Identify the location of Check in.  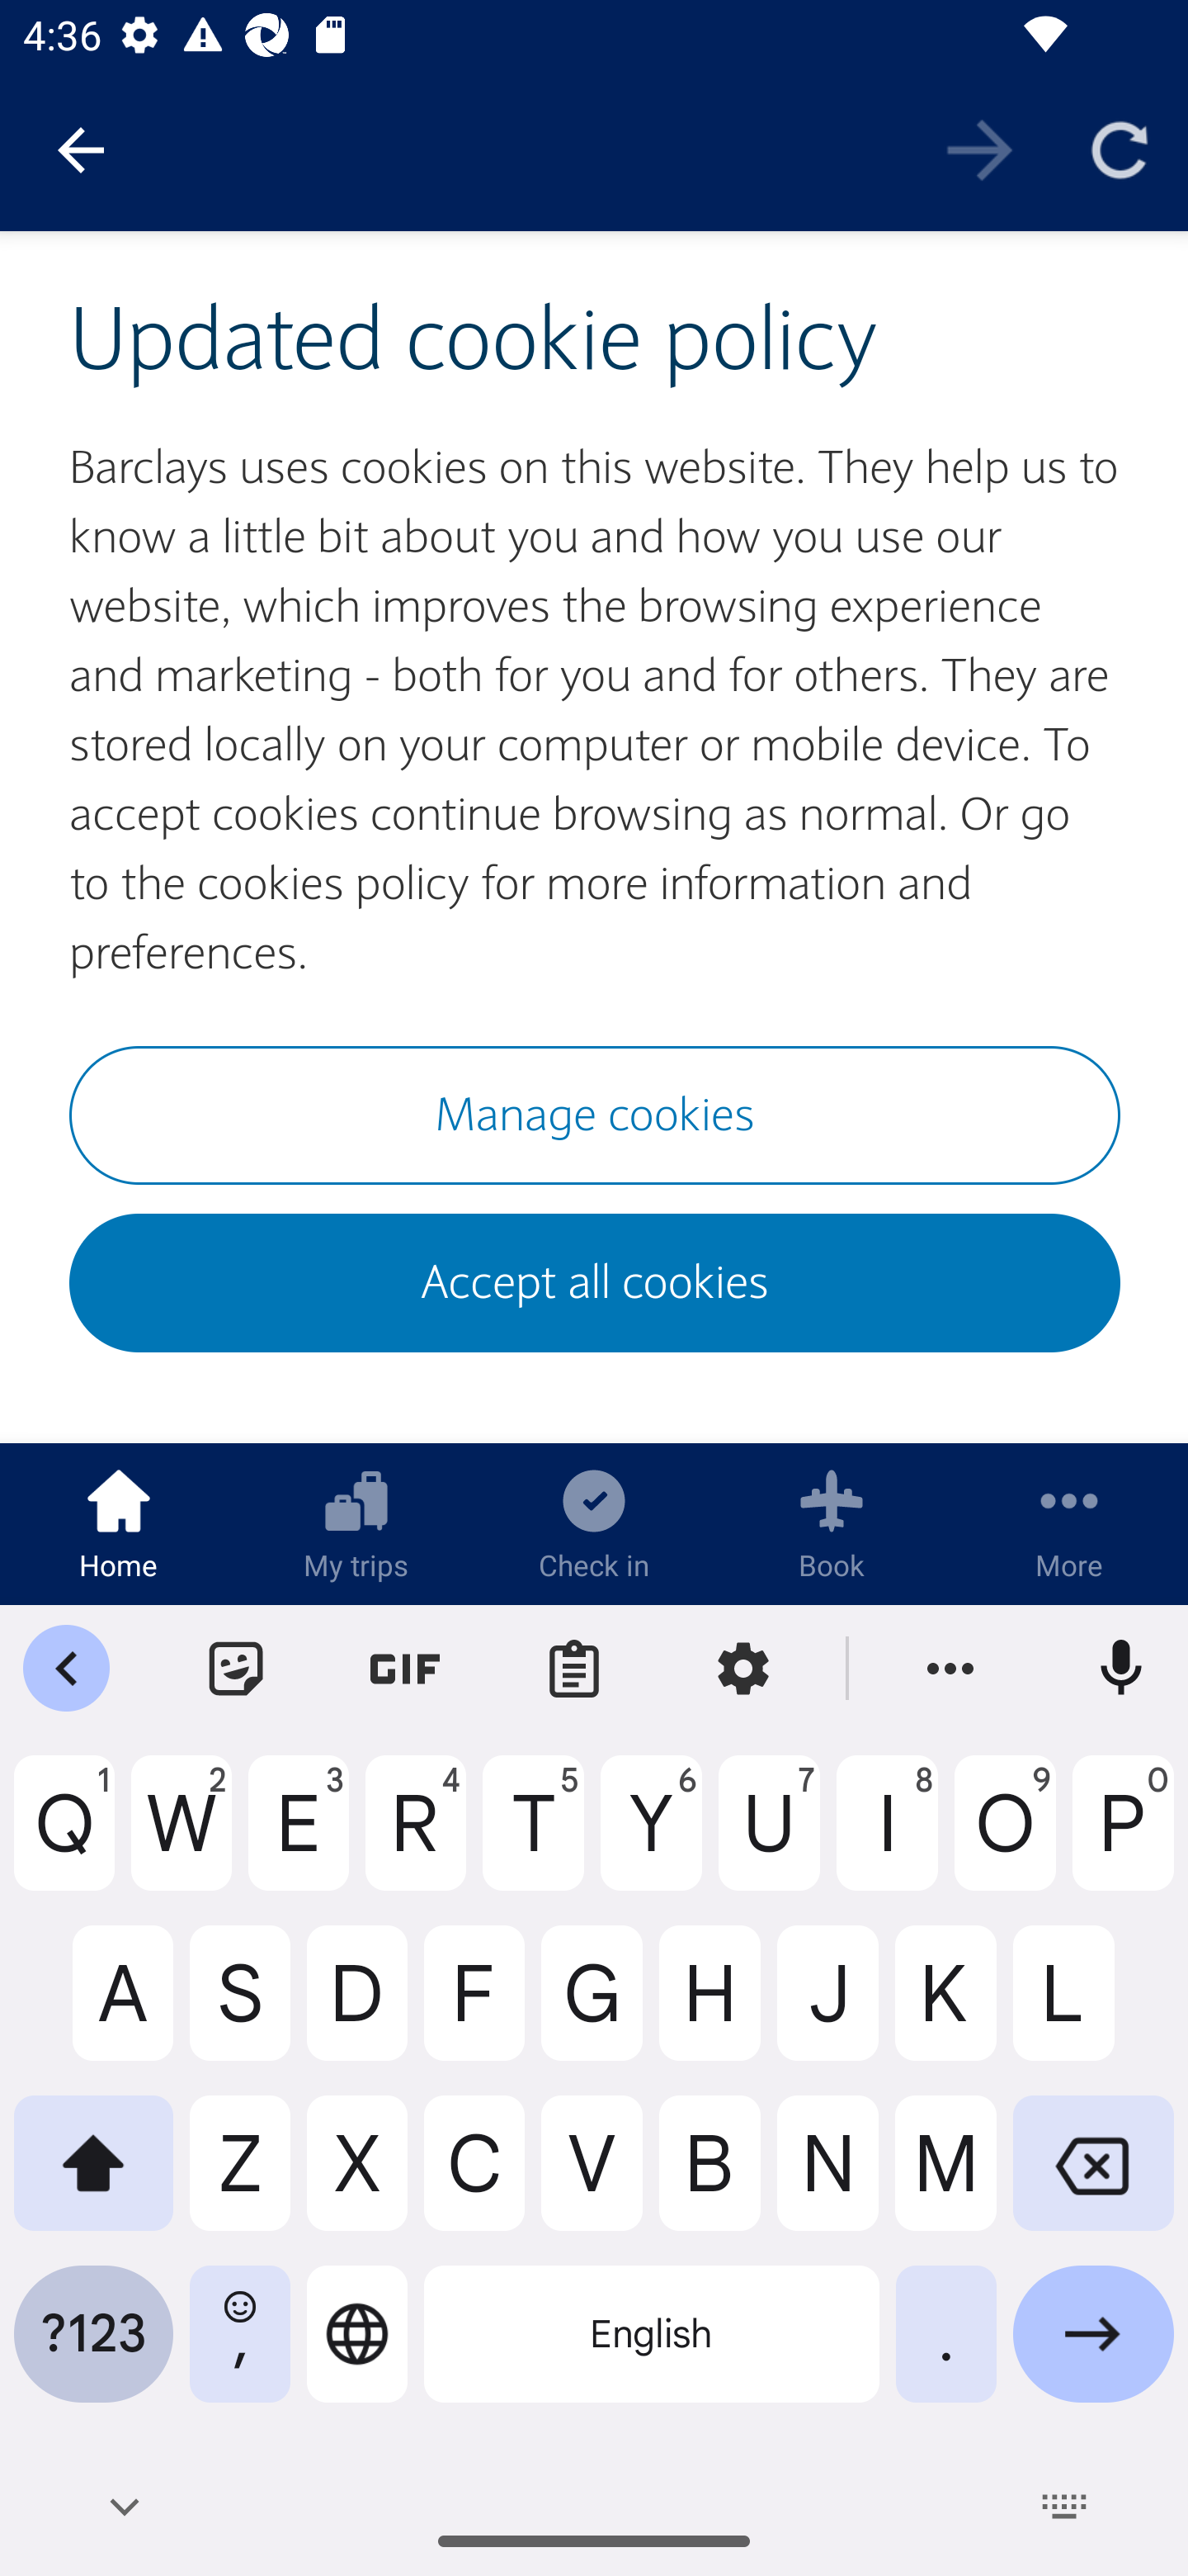
(594, 1523).